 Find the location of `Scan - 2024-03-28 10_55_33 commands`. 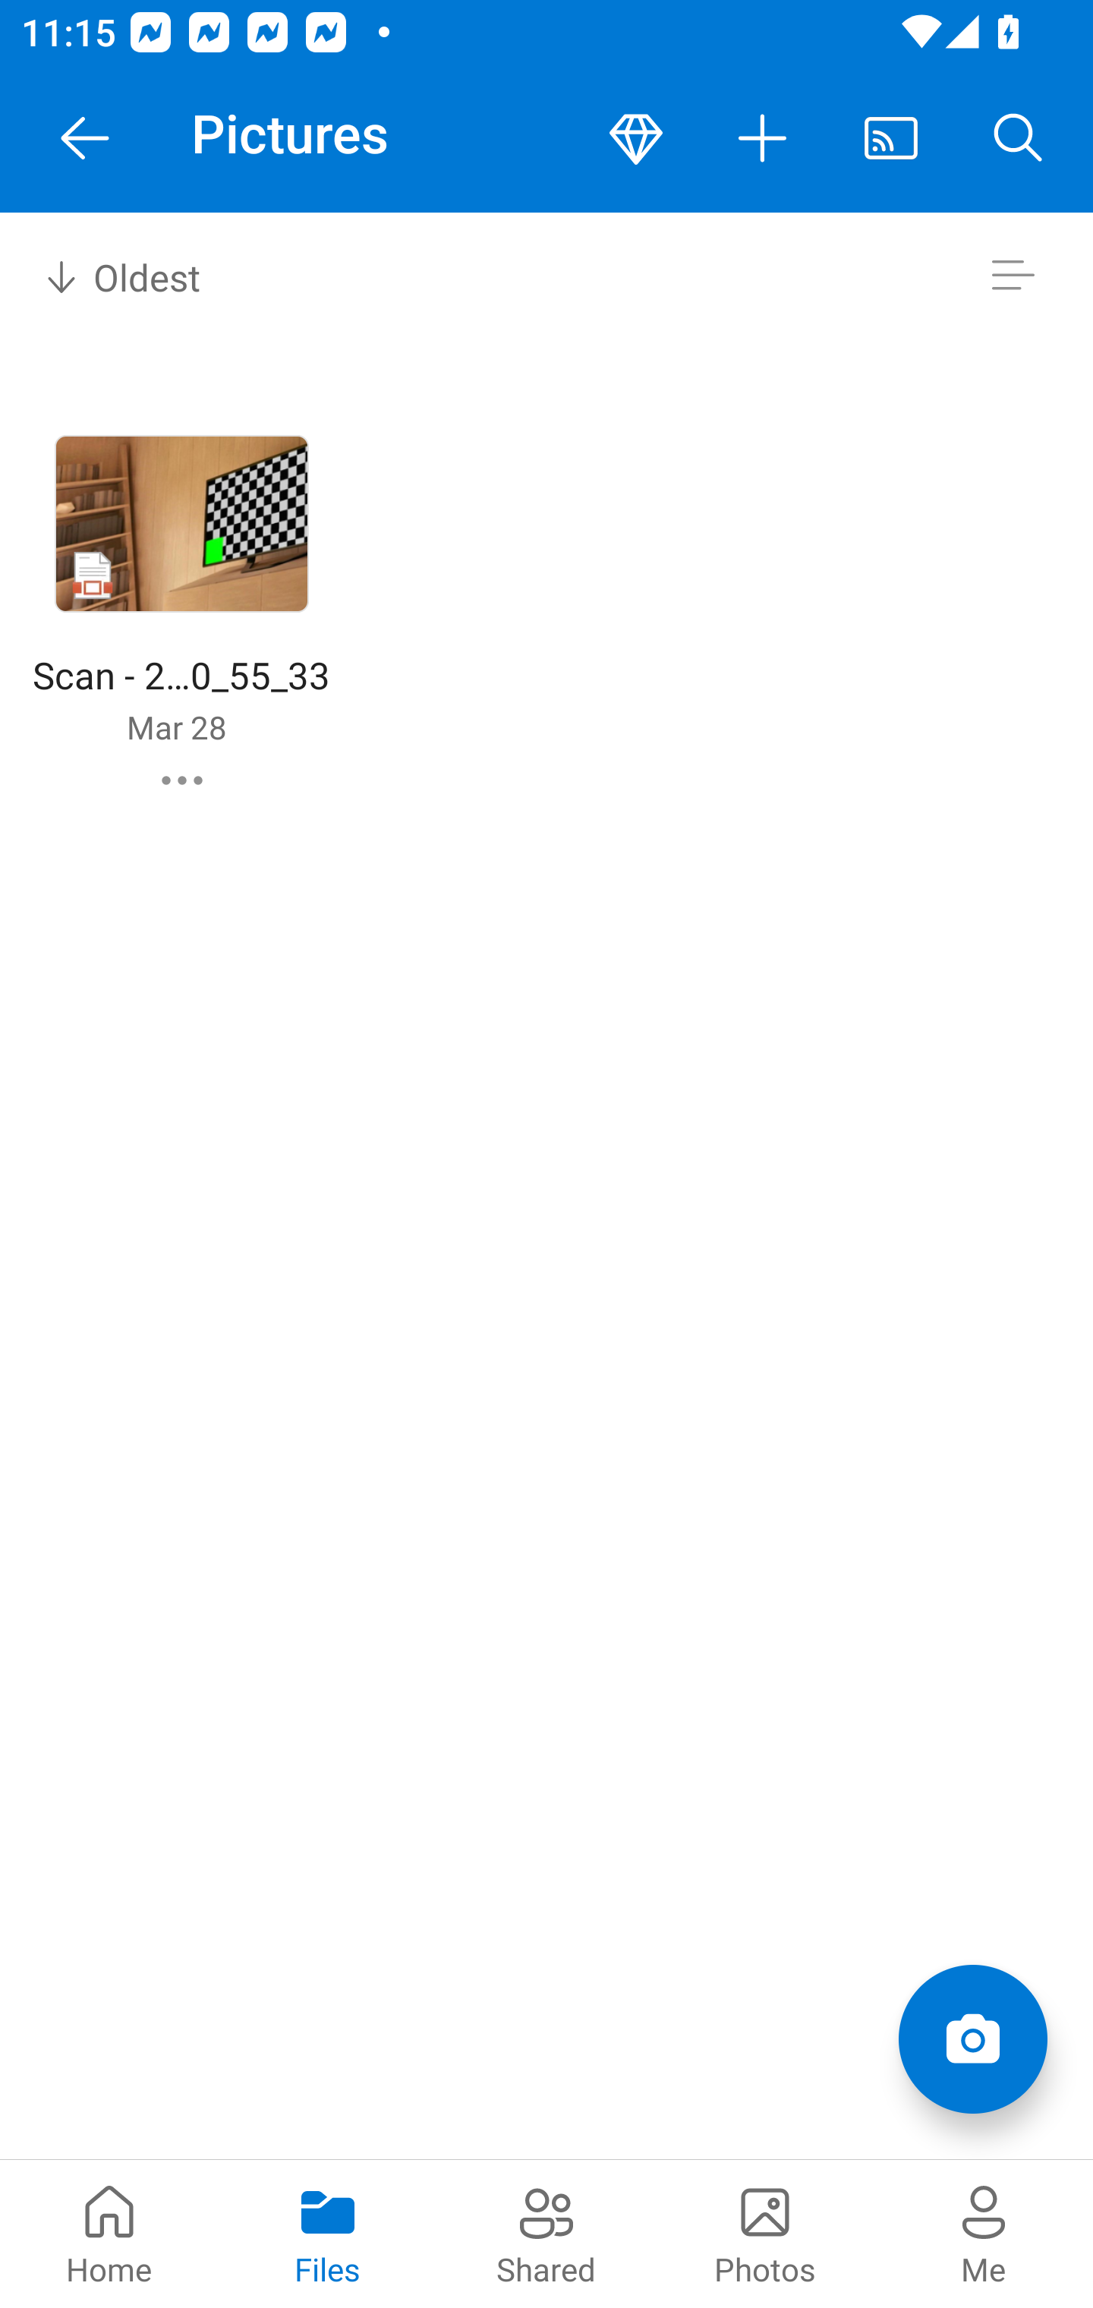

Scan - 2024-03-28 10_55_33 commands is located at coordinates (182, 780).